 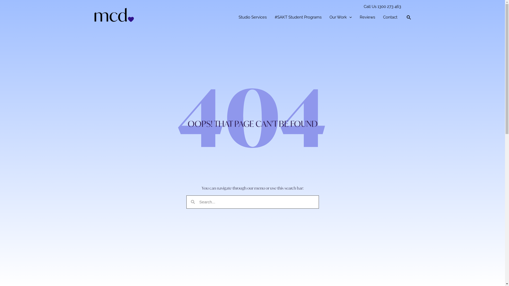 I want to click on Our Work, so click(x=341, y=17).